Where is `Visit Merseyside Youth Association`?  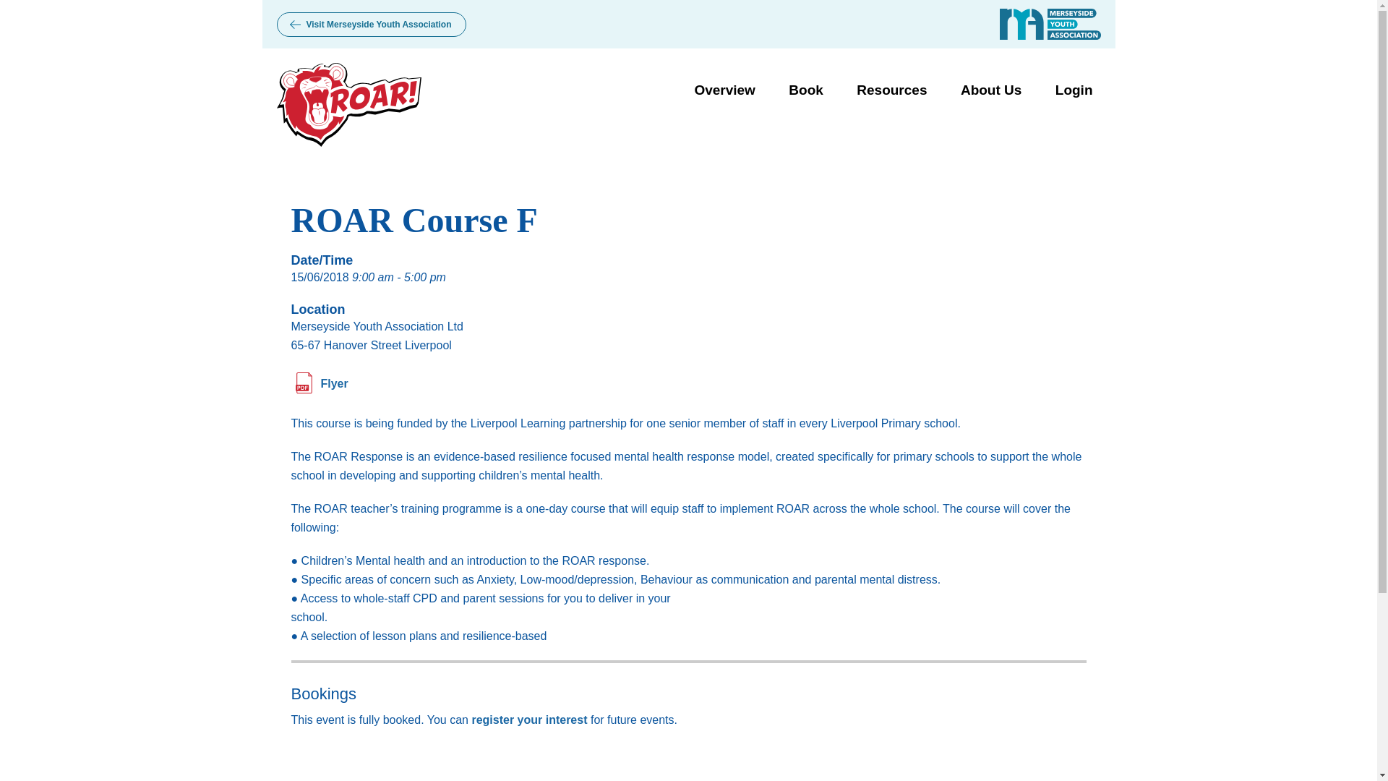 Visit Merseyside Youth Association is located at coordinates (372, 25).